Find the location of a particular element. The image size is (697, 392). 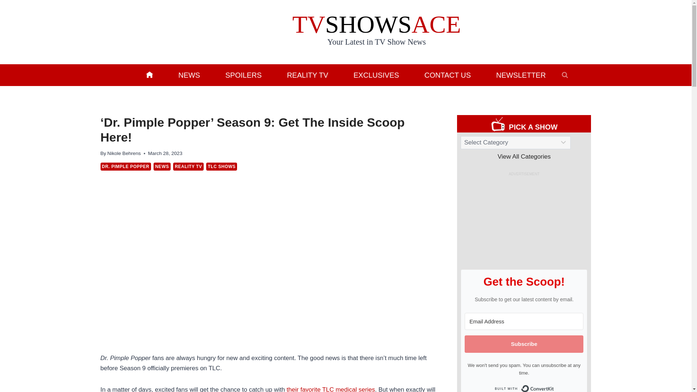

NEWS is located at coordinates (162, 166).